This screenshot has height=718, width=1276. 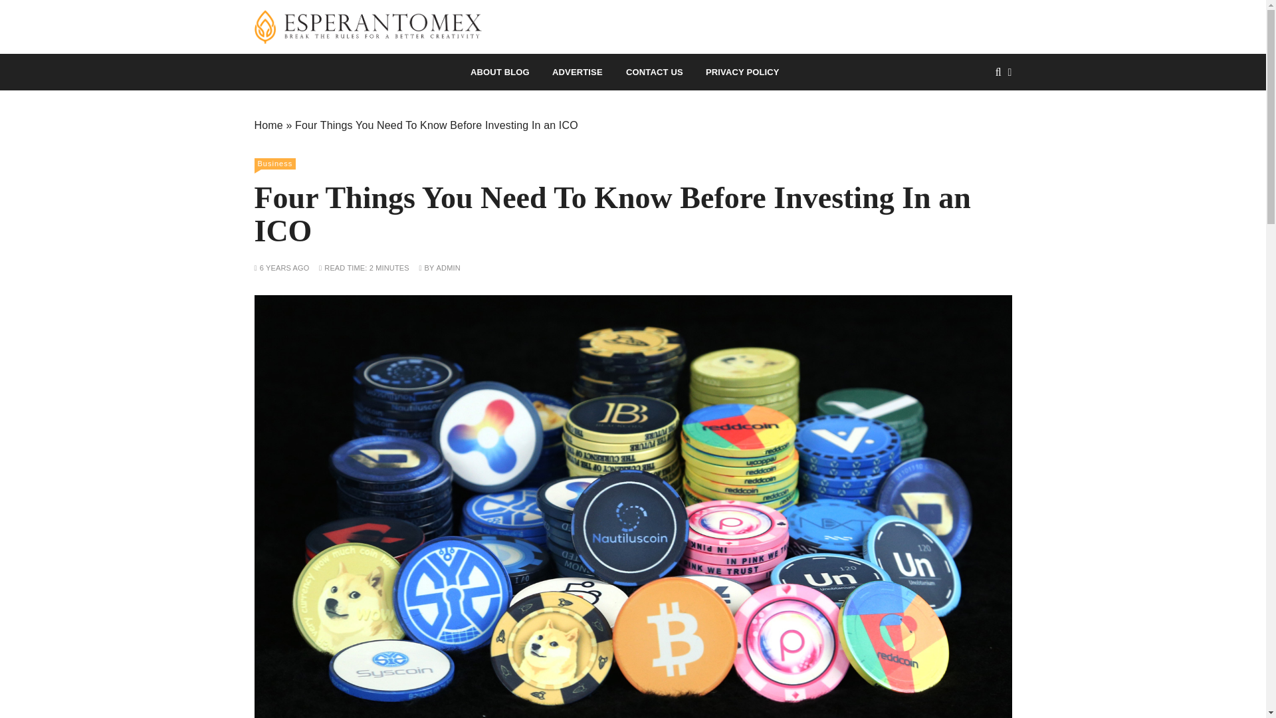 I want to click on Business, so click(x=275, y=164).